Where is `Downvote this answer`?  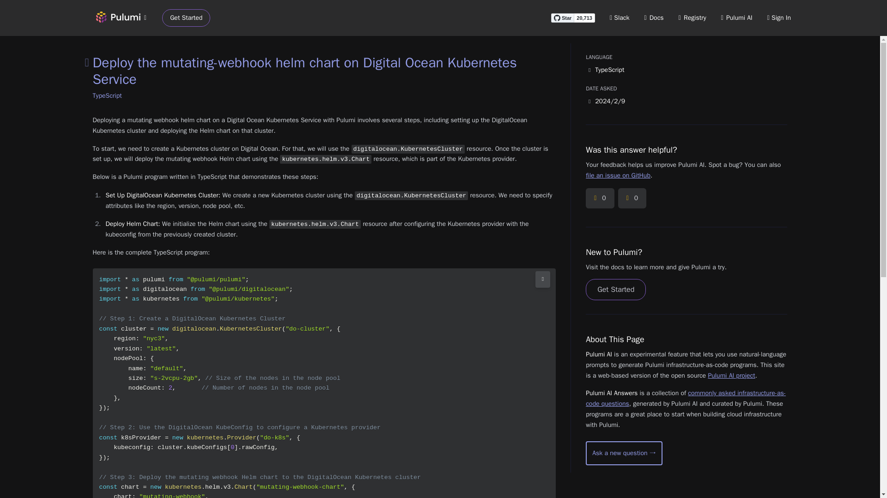 Downvote this answer is located at coordinates (632, 198).